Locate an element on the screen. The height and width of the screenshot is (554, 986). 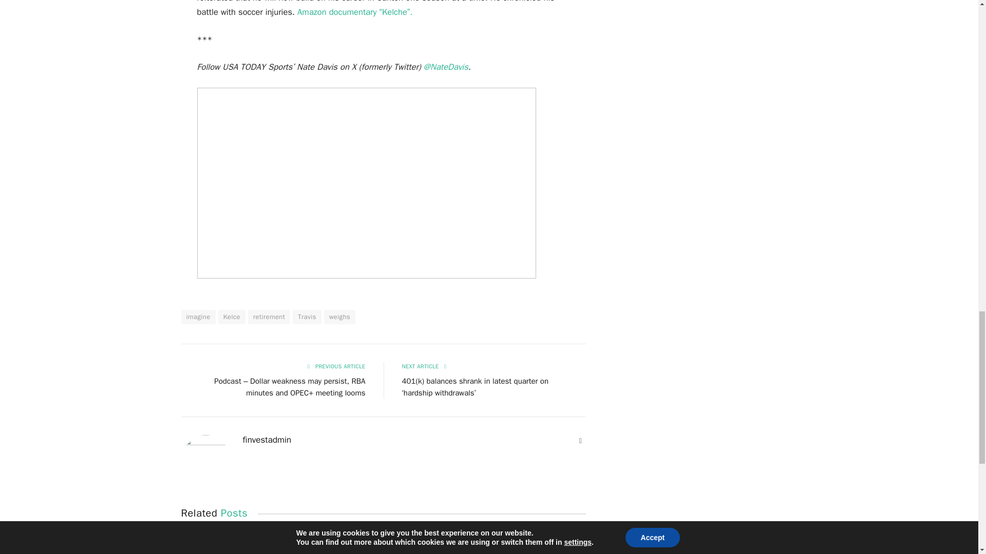
Website is located at coordinates (580, 441).